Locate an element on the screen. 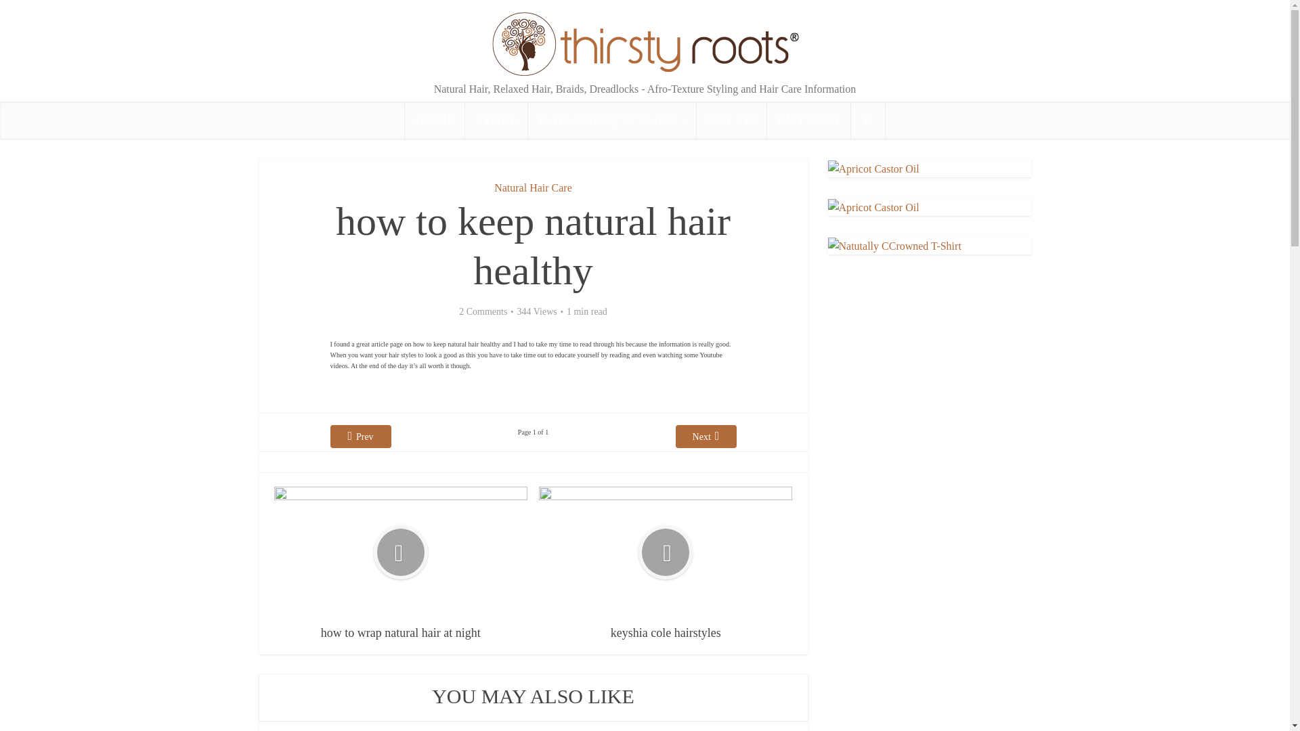 Image resolution: width=1300 pixels, height=731 pixels. Natural Hair Care is located at coordinates (532, 187).